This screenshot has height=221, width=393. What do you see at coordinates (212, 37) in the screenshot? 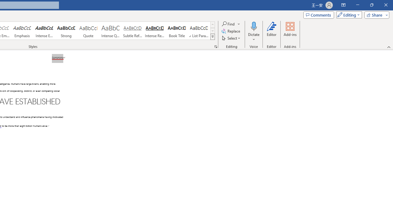
I see `Class: NetUIImage` at bounding box center [212, 37].